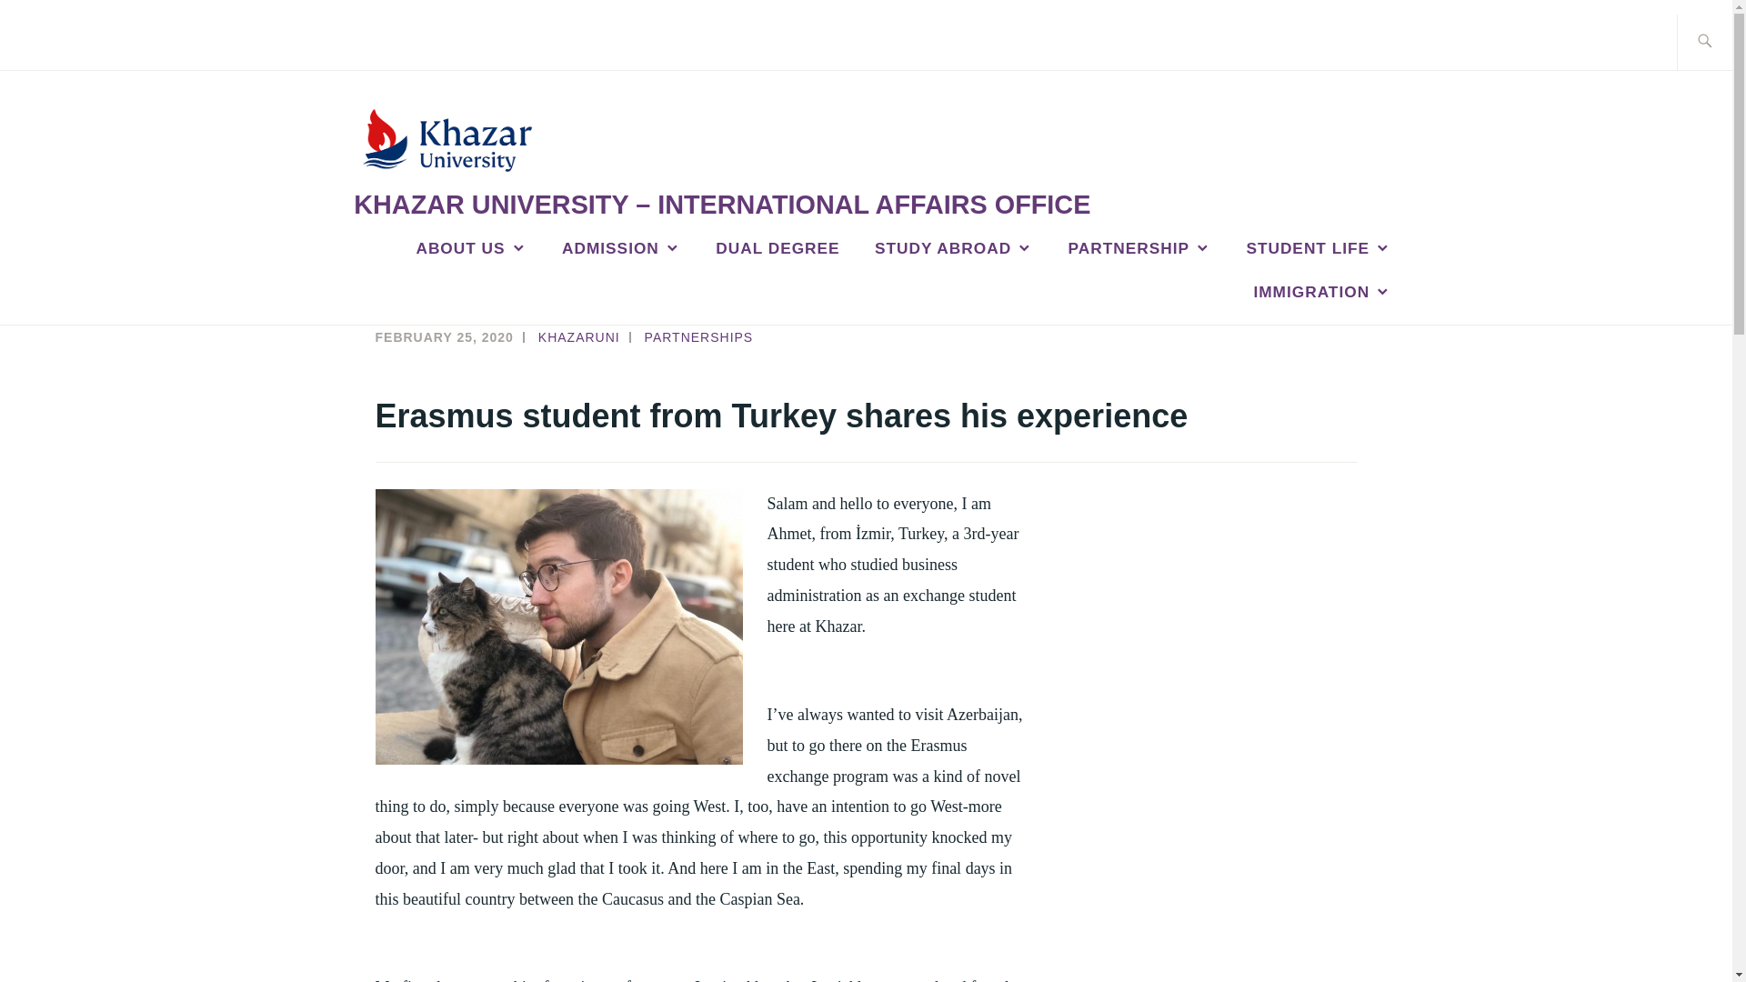  I want to click on STUDY ABROAD, so click(953, 248).